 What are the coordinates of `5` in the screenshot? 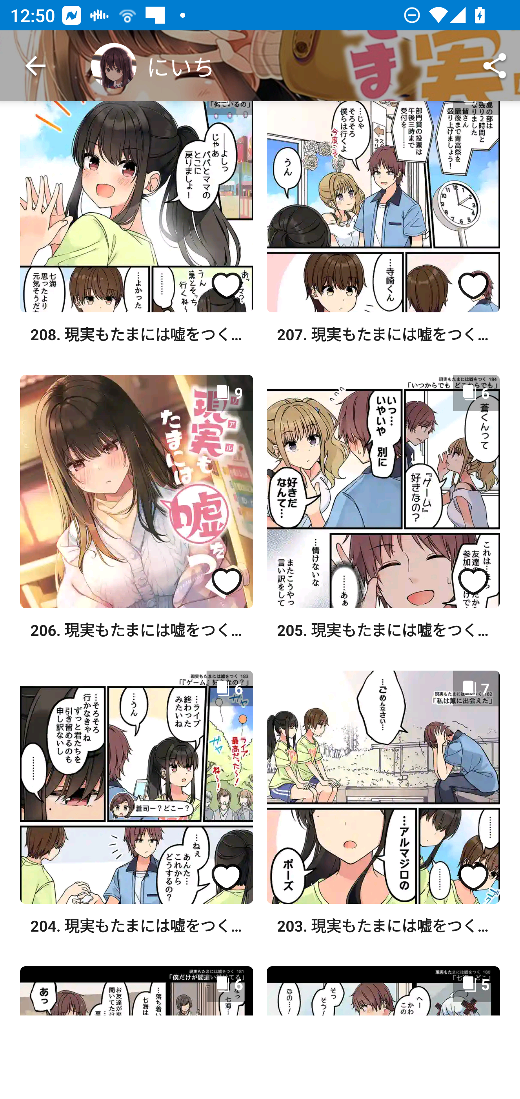 It's located at (383, 206).